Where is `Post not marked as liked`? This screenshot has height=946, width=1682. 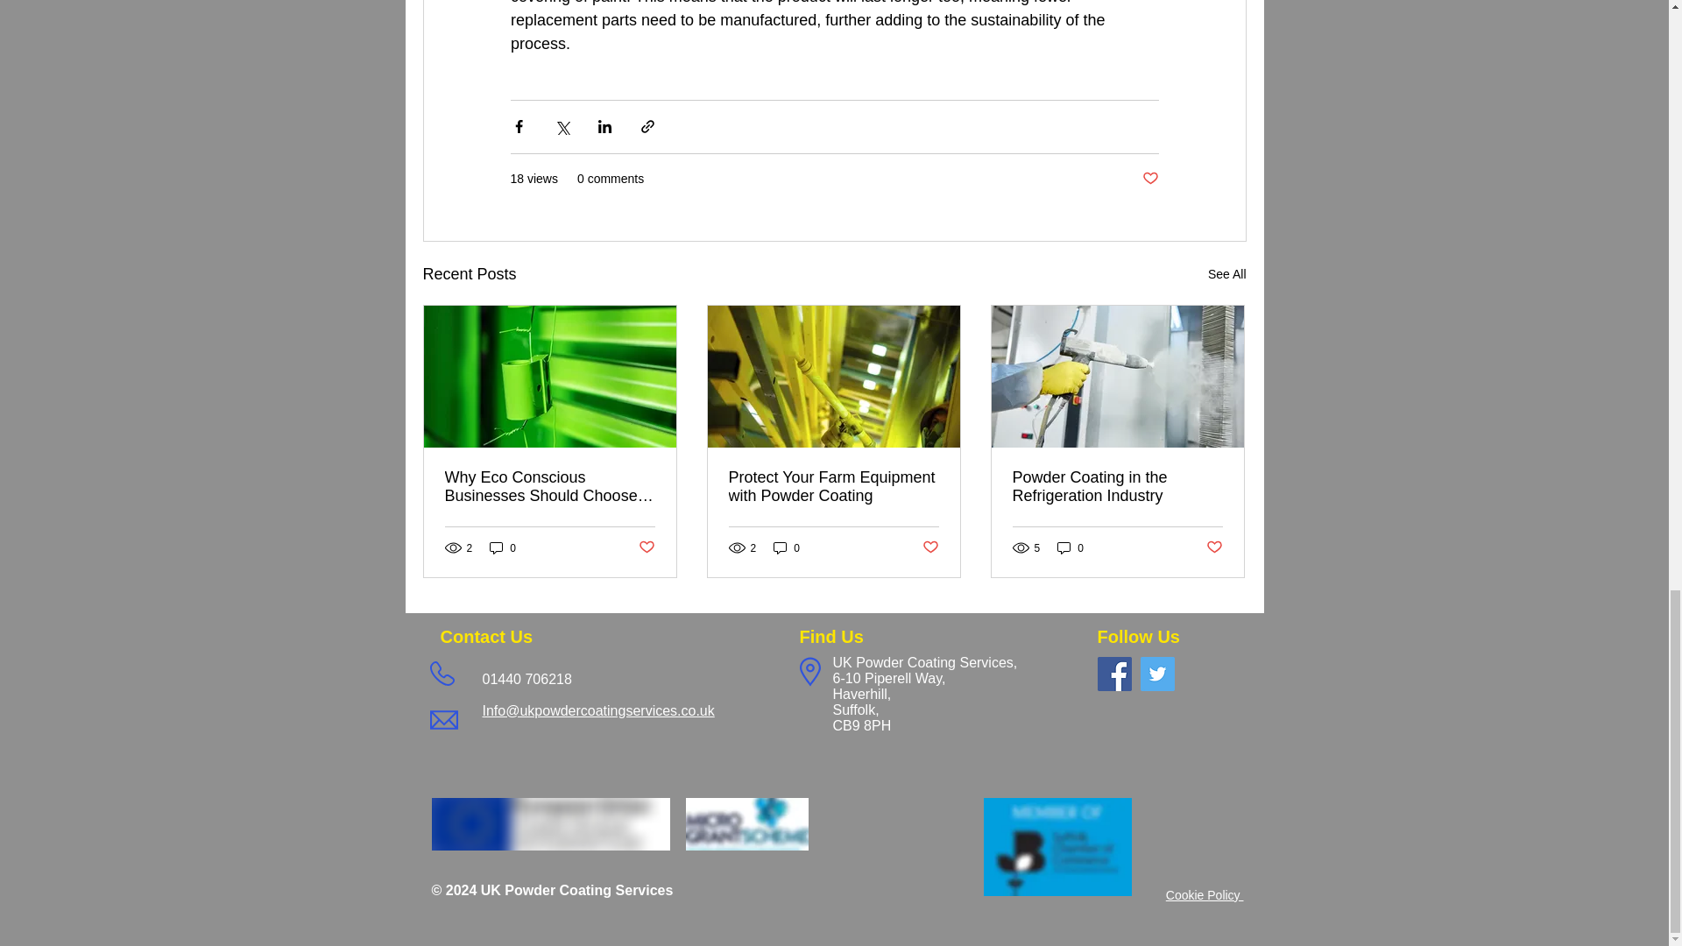 Post not marked as liked is located at coordinates (645, 547).